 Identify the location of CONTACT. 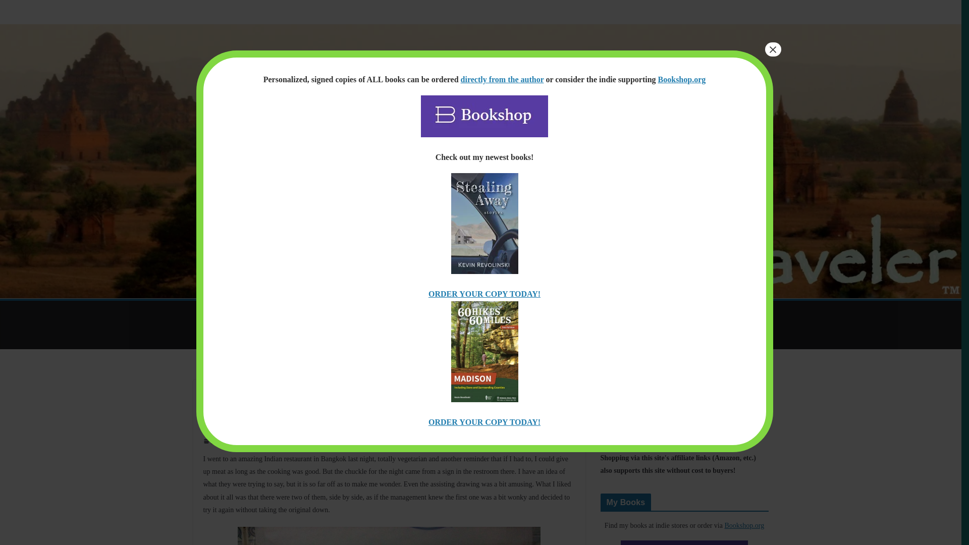
(704, 312).